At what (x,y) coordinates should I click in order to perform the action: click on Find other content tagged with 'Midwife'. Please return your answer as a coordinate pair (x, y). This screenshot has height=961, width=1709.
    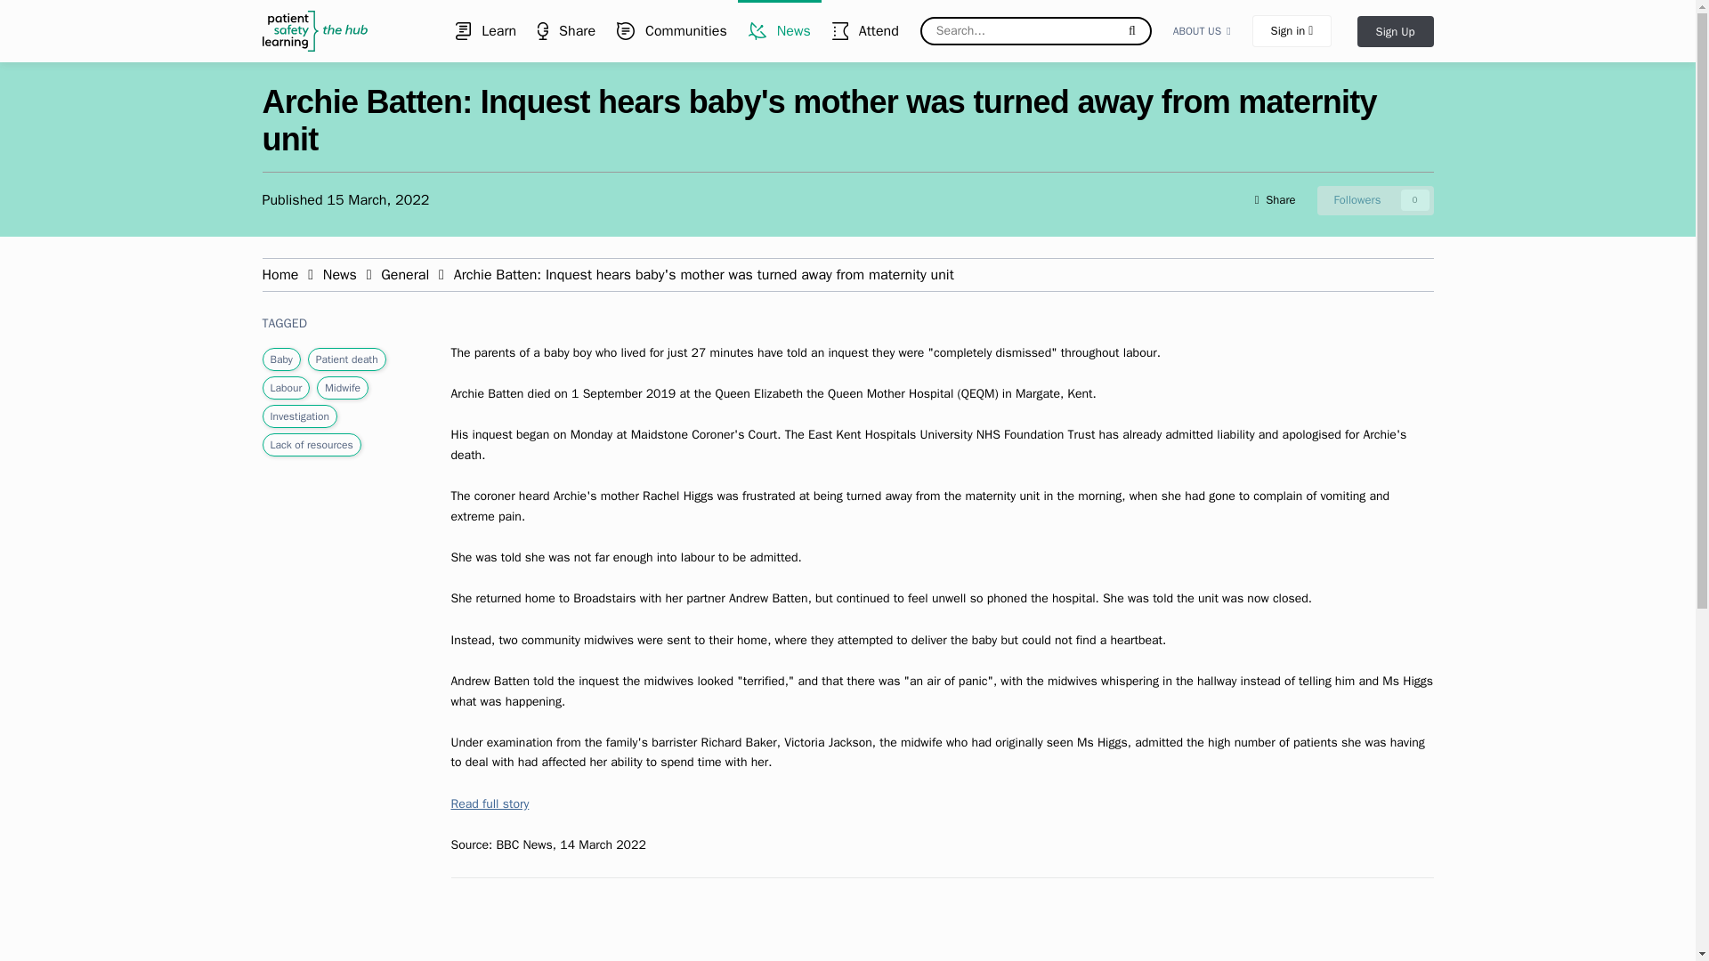
    Looking at the image, I should click on (780, 31).